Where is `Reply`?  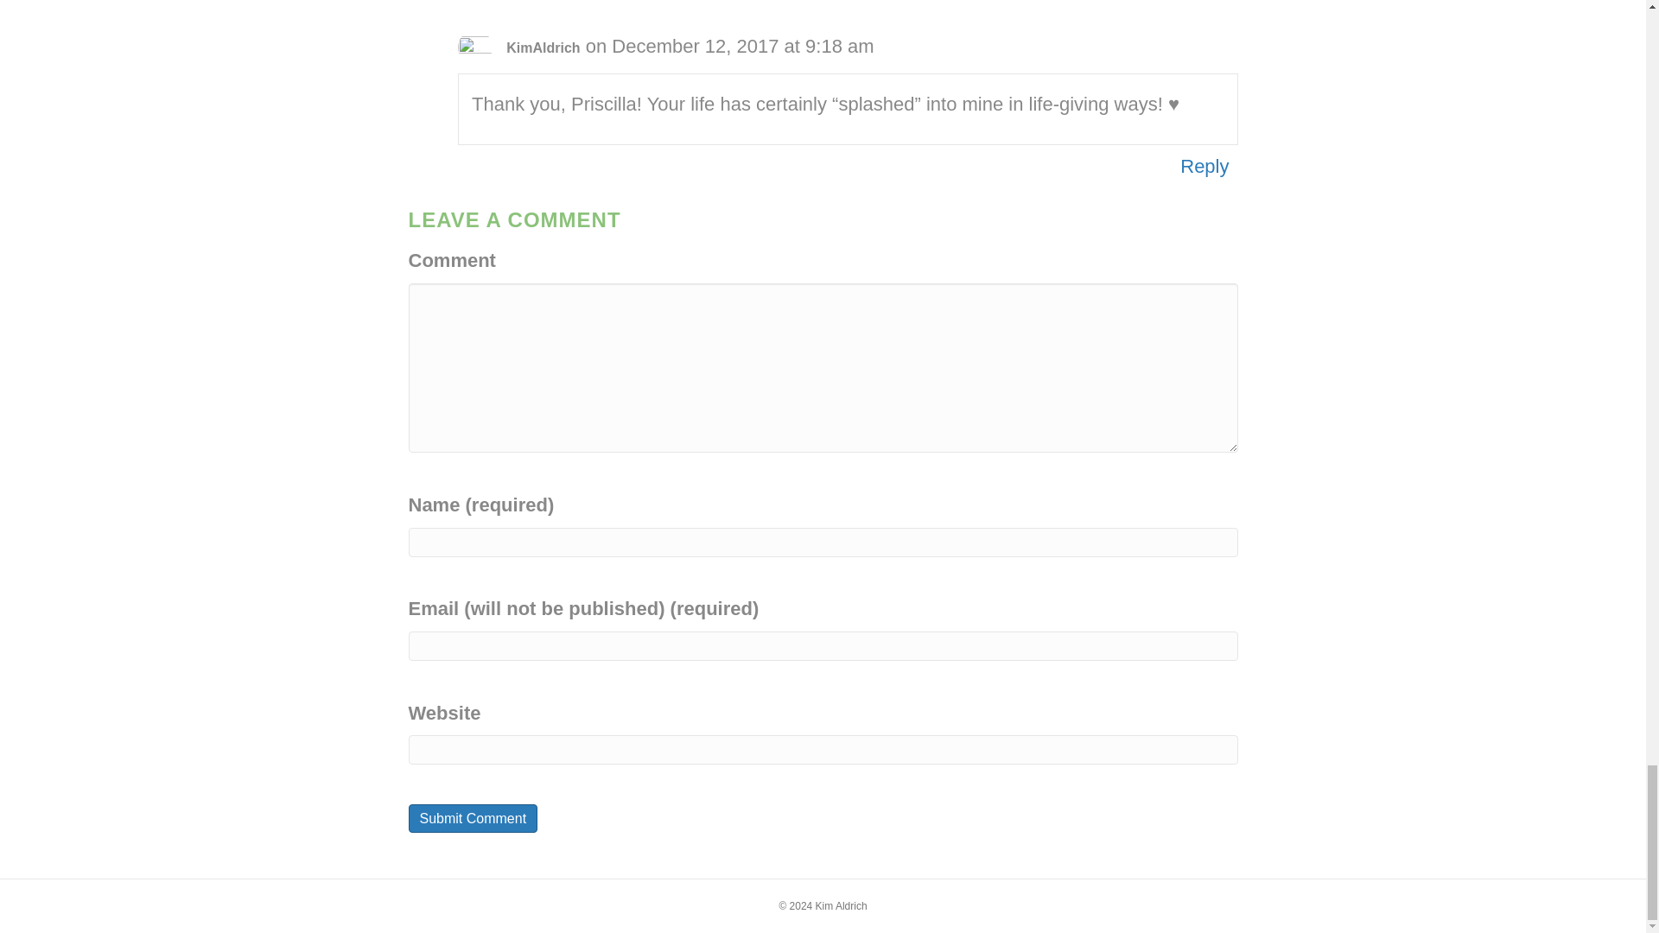 Reply is located at coordinates (1205, 166).